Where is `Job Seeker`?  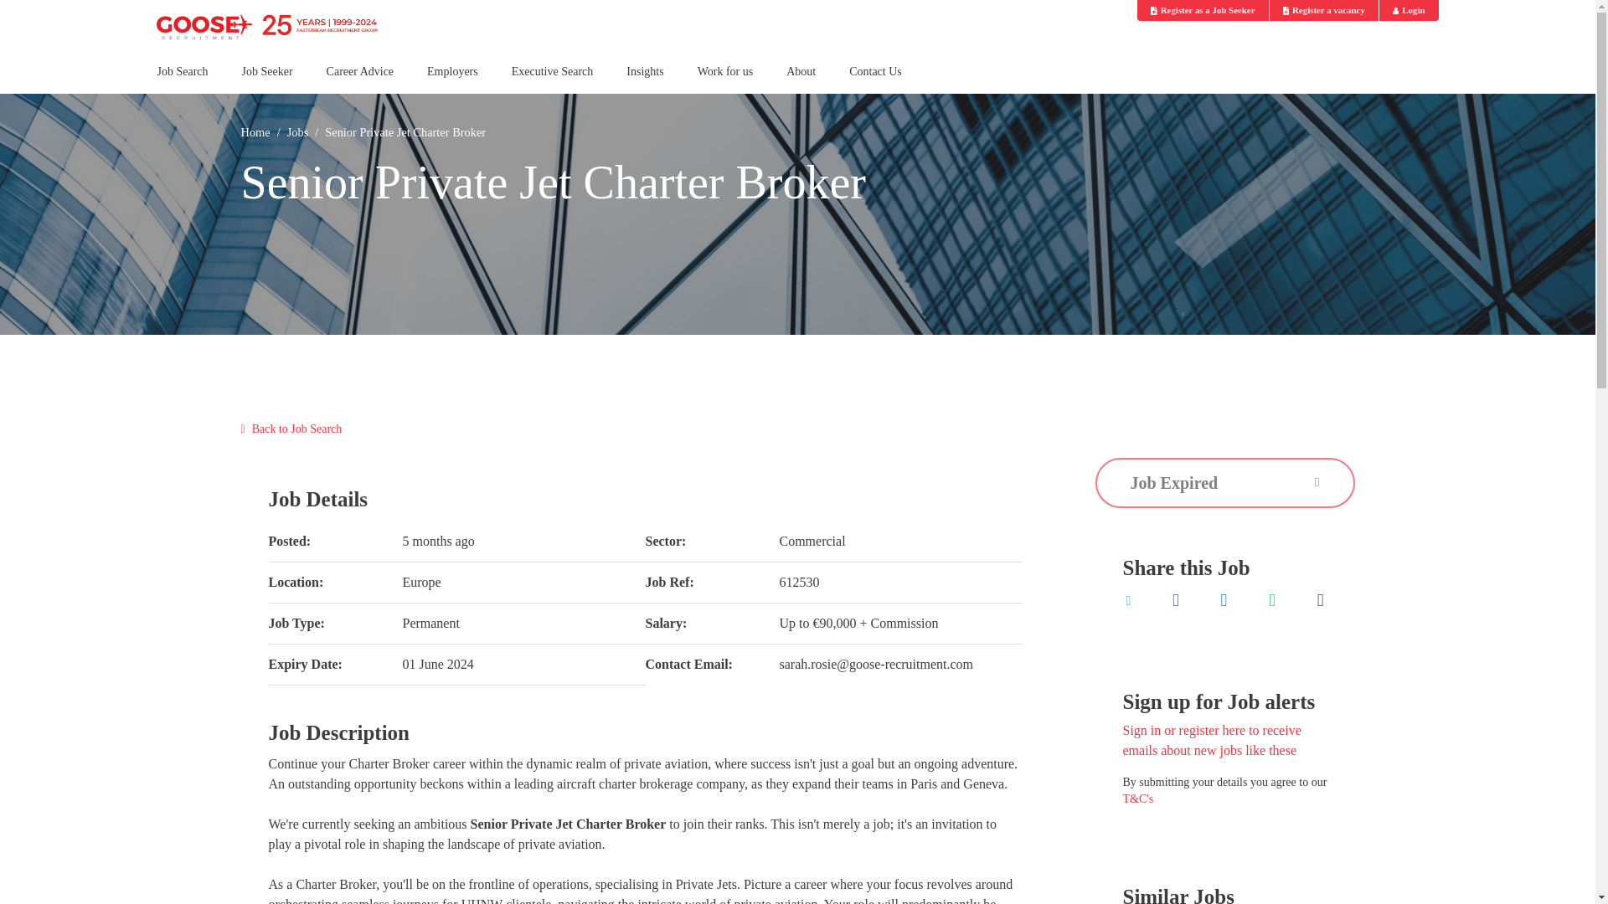 Job Seeker is located at coordinates (267, 79).